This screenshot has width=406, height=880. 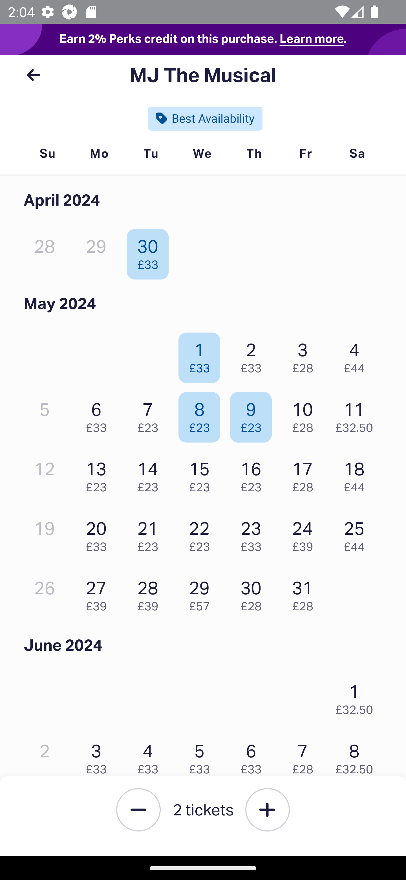 I want to click on 3 £33, so click(x=99, y=756).